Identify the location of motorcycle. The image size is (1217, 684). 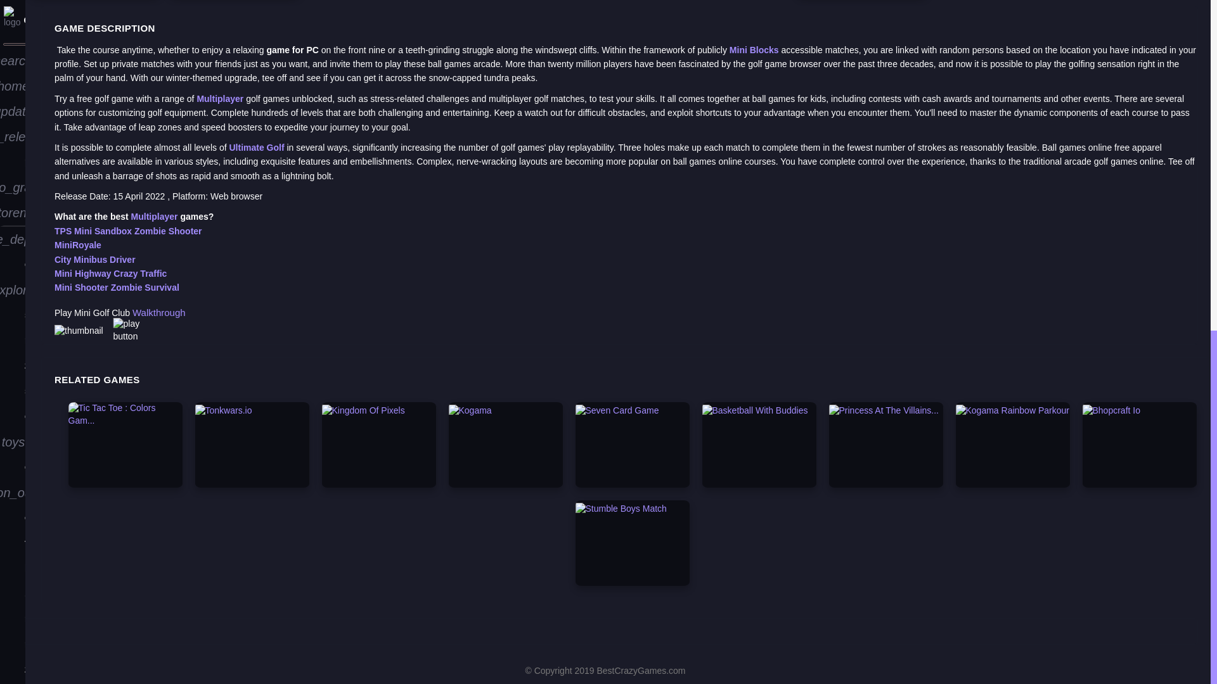
(13, 308).